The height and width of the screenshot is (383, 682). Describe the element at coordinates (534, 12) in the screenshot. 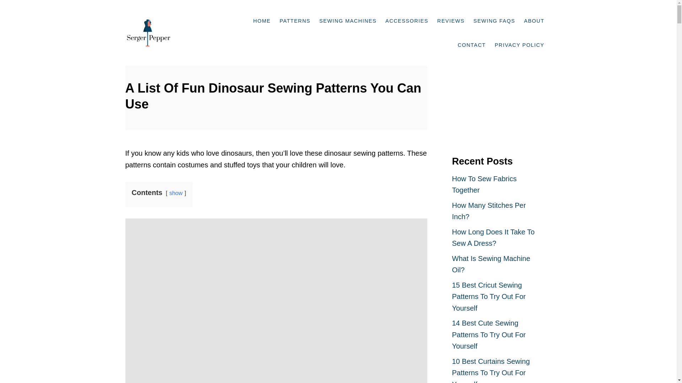

I see `ABOUT` at that location.